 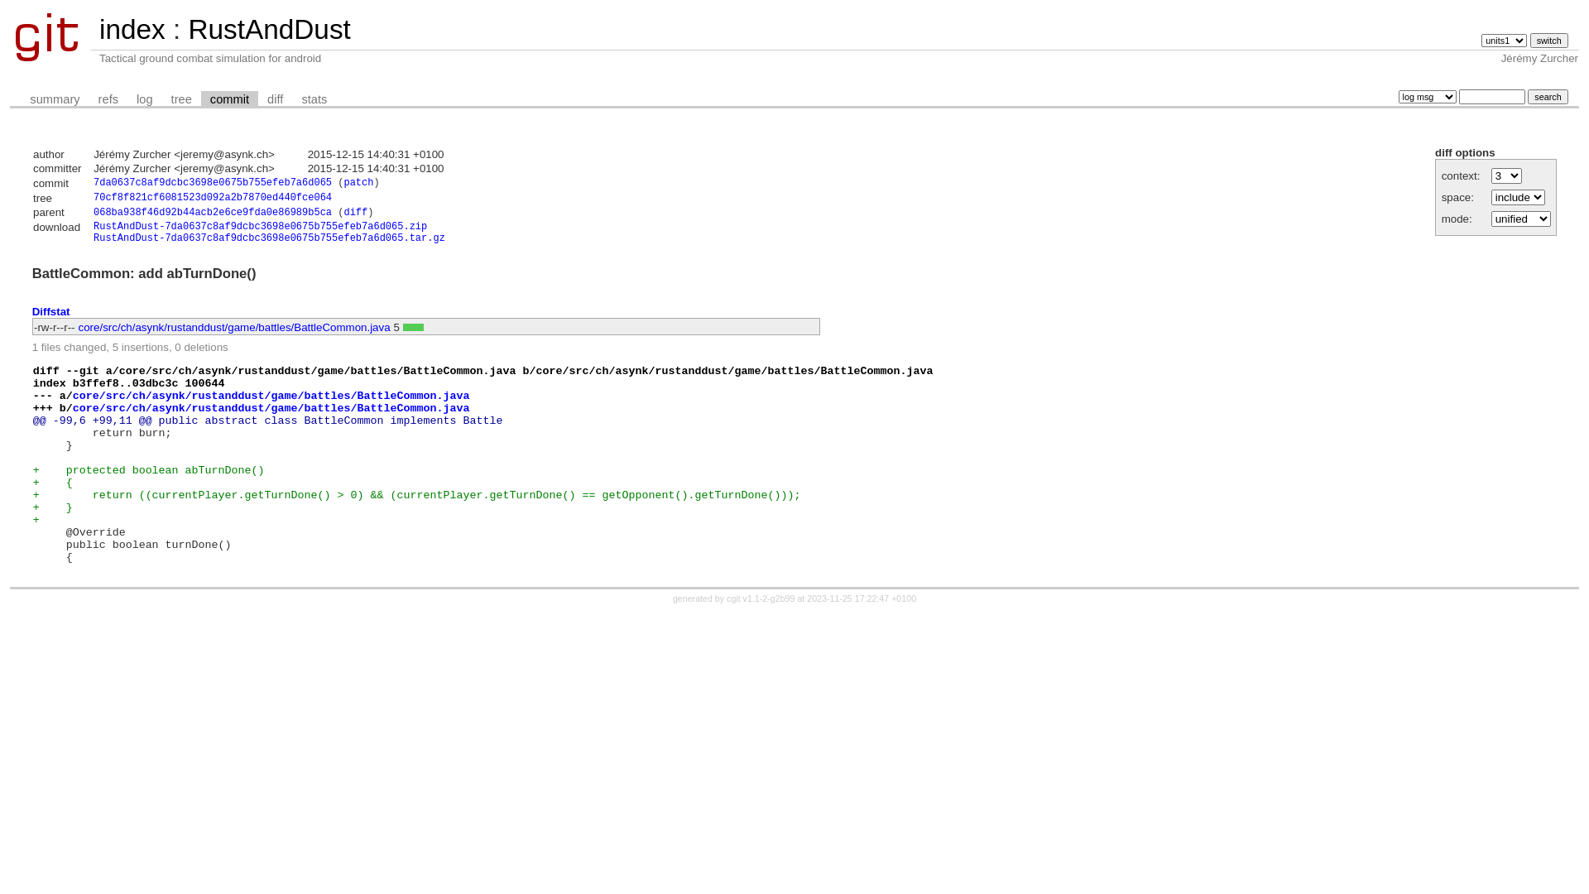 I want to click on tree, so click(x=182, y=99).